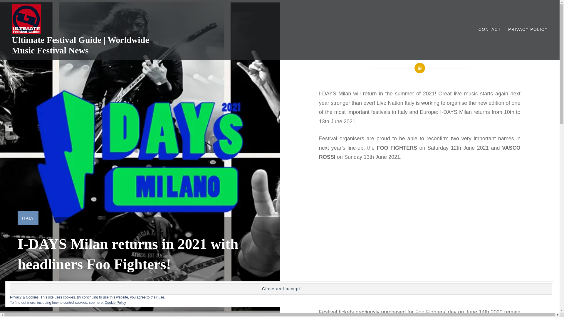 This screenshot has height=317, width=564. What do you see at coordinates (115, 302) in the screenshot?
I see `Cookie Policy` at bounding box center [115, 302].